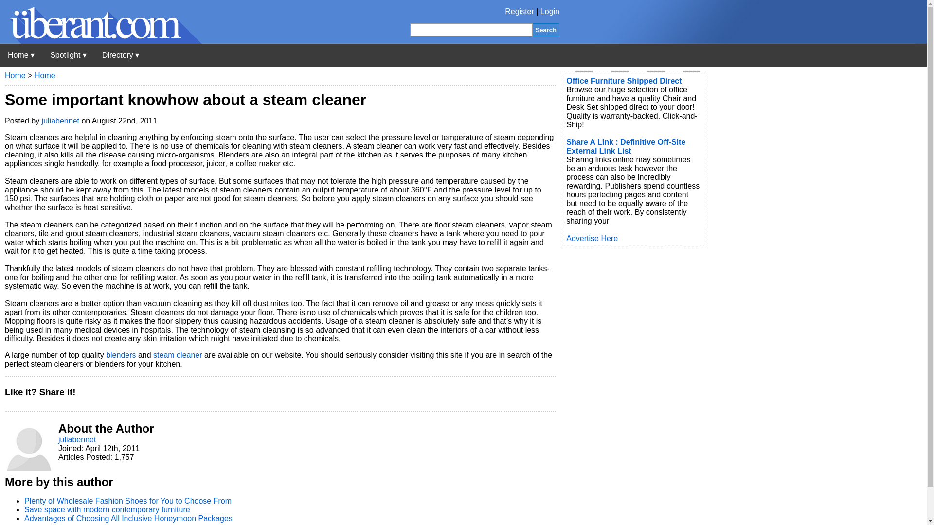 The width and height of the screenshot is (934, 525). Describe the element at coordinates (546, 29) in the screenshot. I see `Search` at that location.